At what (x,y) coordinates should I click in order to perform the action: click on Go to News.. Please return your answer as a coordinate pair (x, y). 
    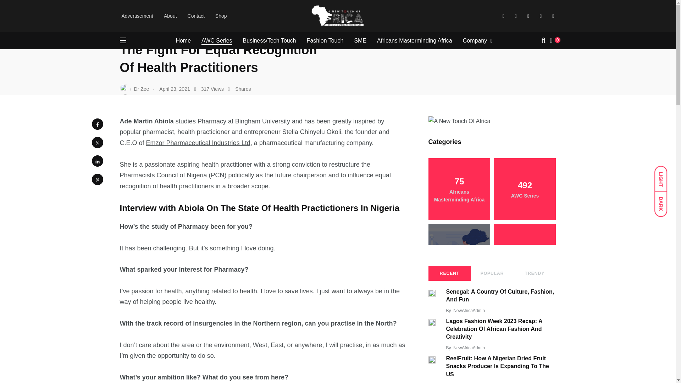
    Looking at the image, I should click on (183, 11).